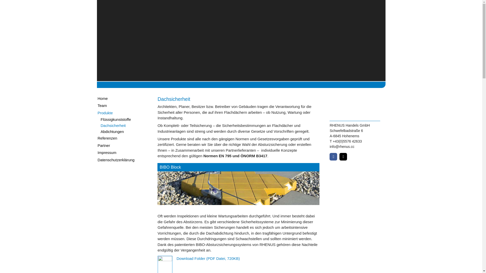 The image size is (486, 273). I want to click on Impressum, so click(122, 153).